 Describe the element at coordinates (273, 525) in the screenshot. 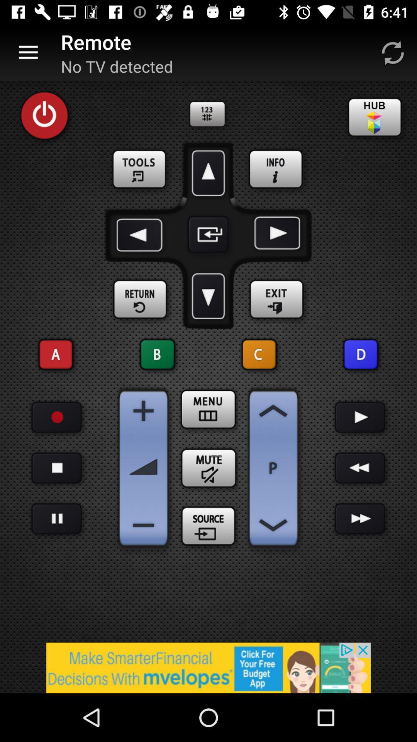

I see `channel down` at that location.